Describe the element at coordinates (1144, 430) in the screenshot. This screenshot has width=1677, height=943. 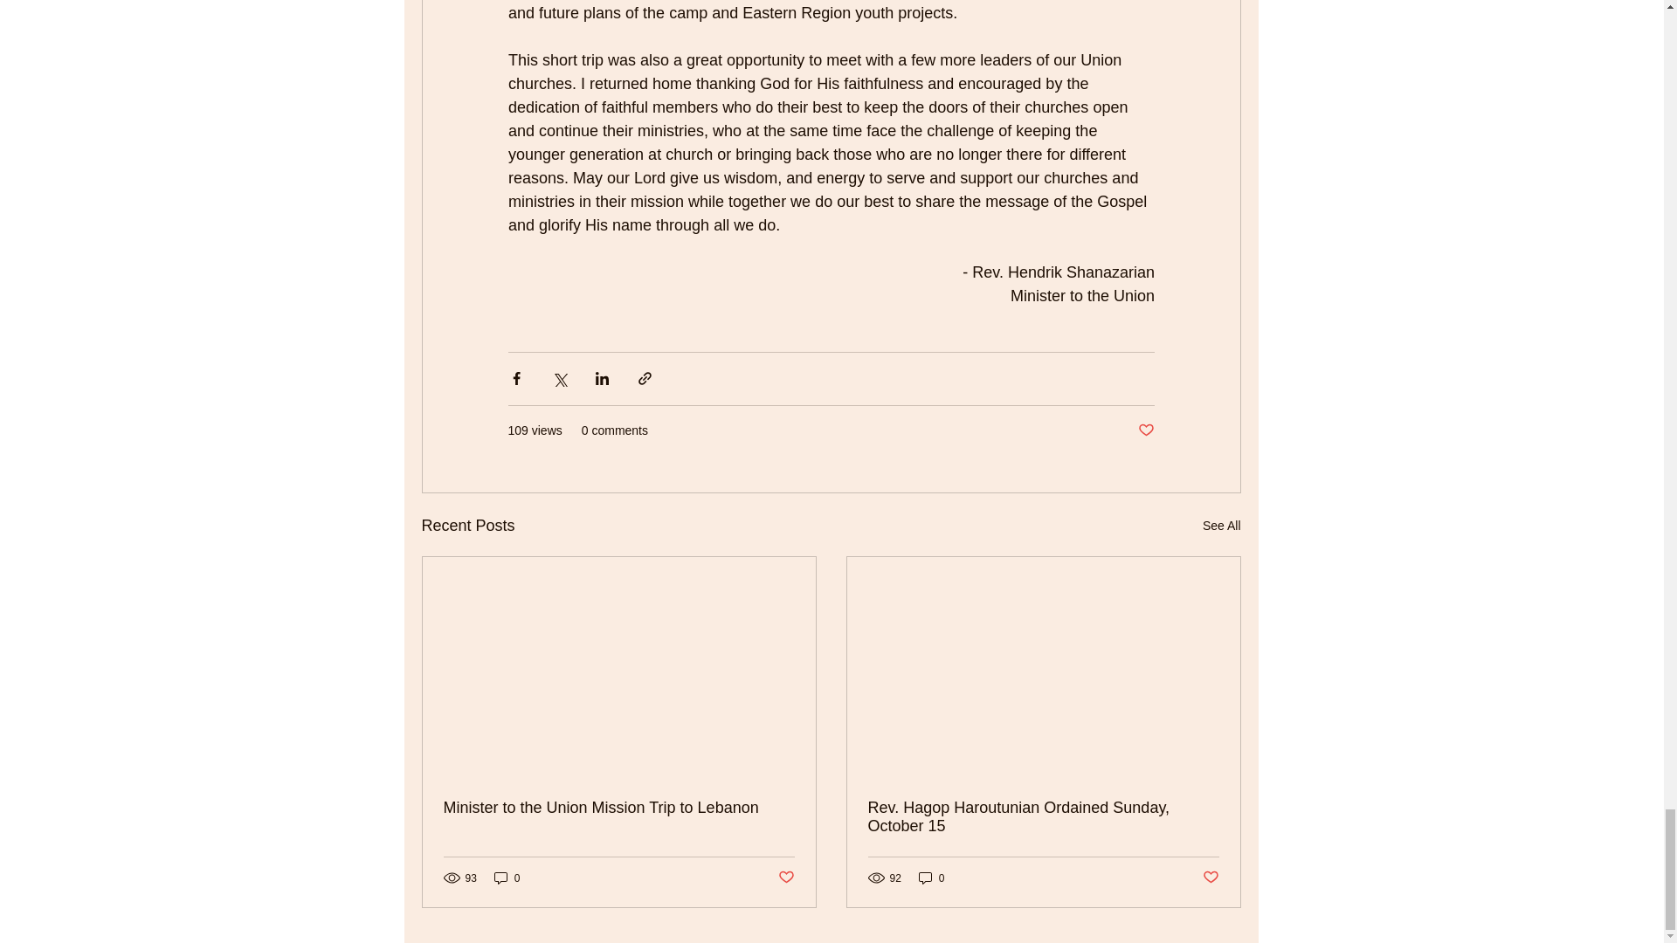
I see `Post not marked as liked` at that location.